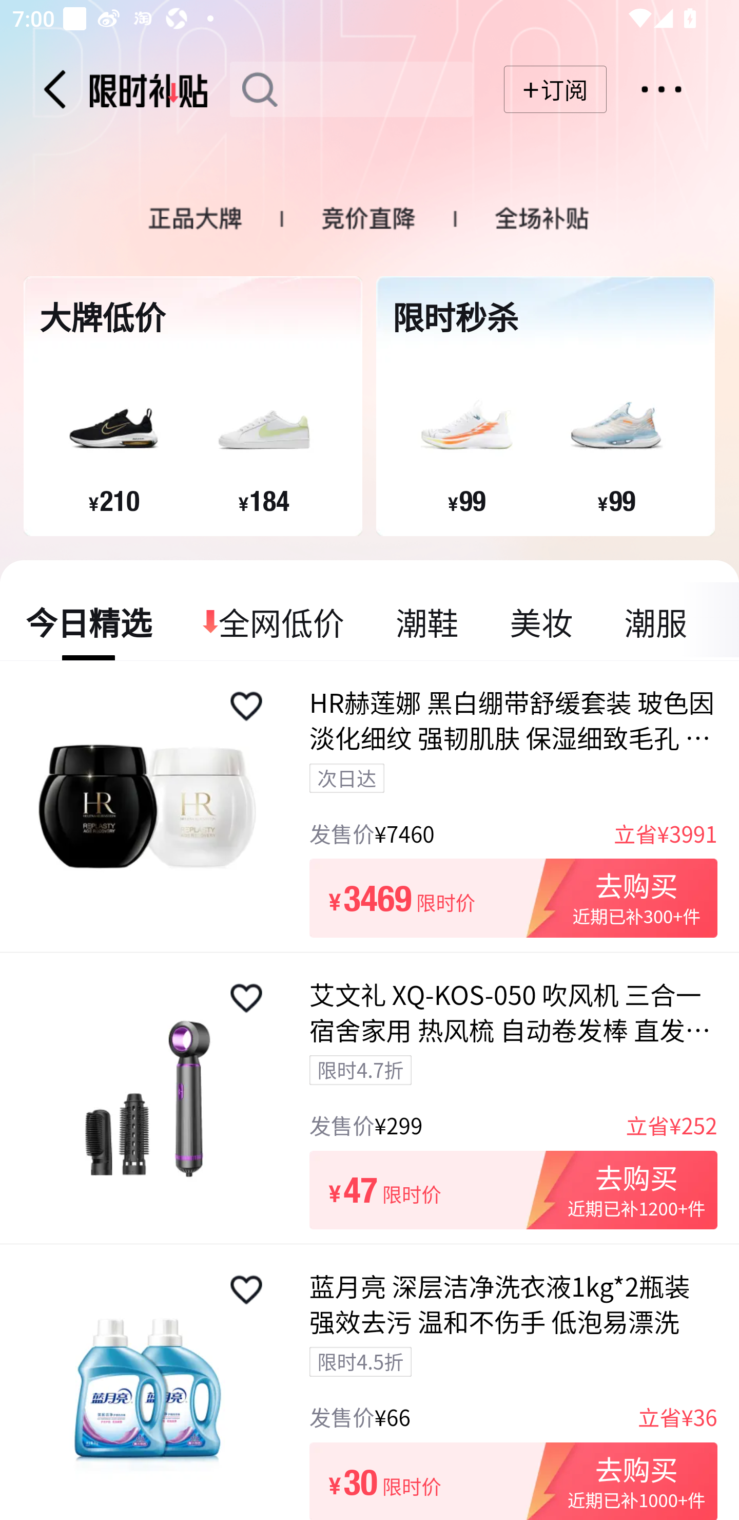 The height and width of the screenshot is (1520, 739). Describe the element at coordinates (246, 1290) in the screenshot. I see `resize,w_60` at that location.